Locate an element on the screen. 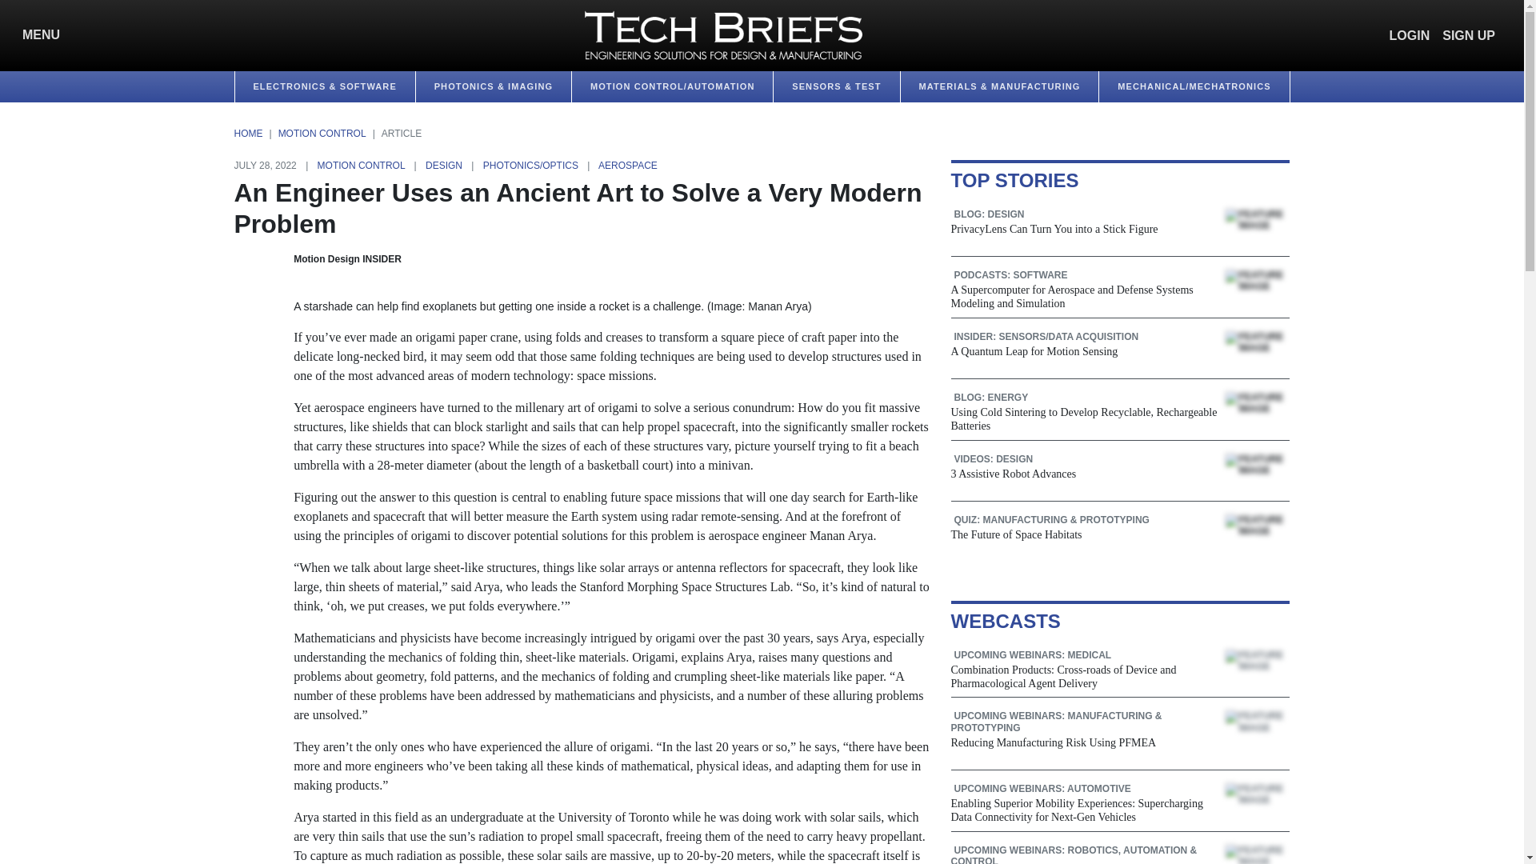  SIGN UP is located at coordinates (1469, 34).